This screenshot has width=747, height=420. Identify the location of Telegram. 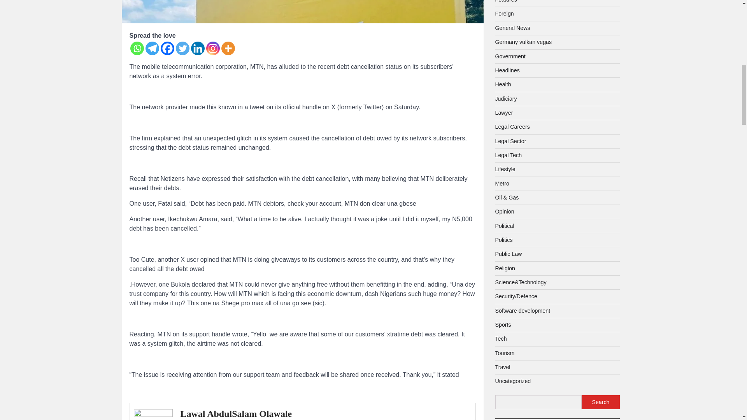
(152, 48).